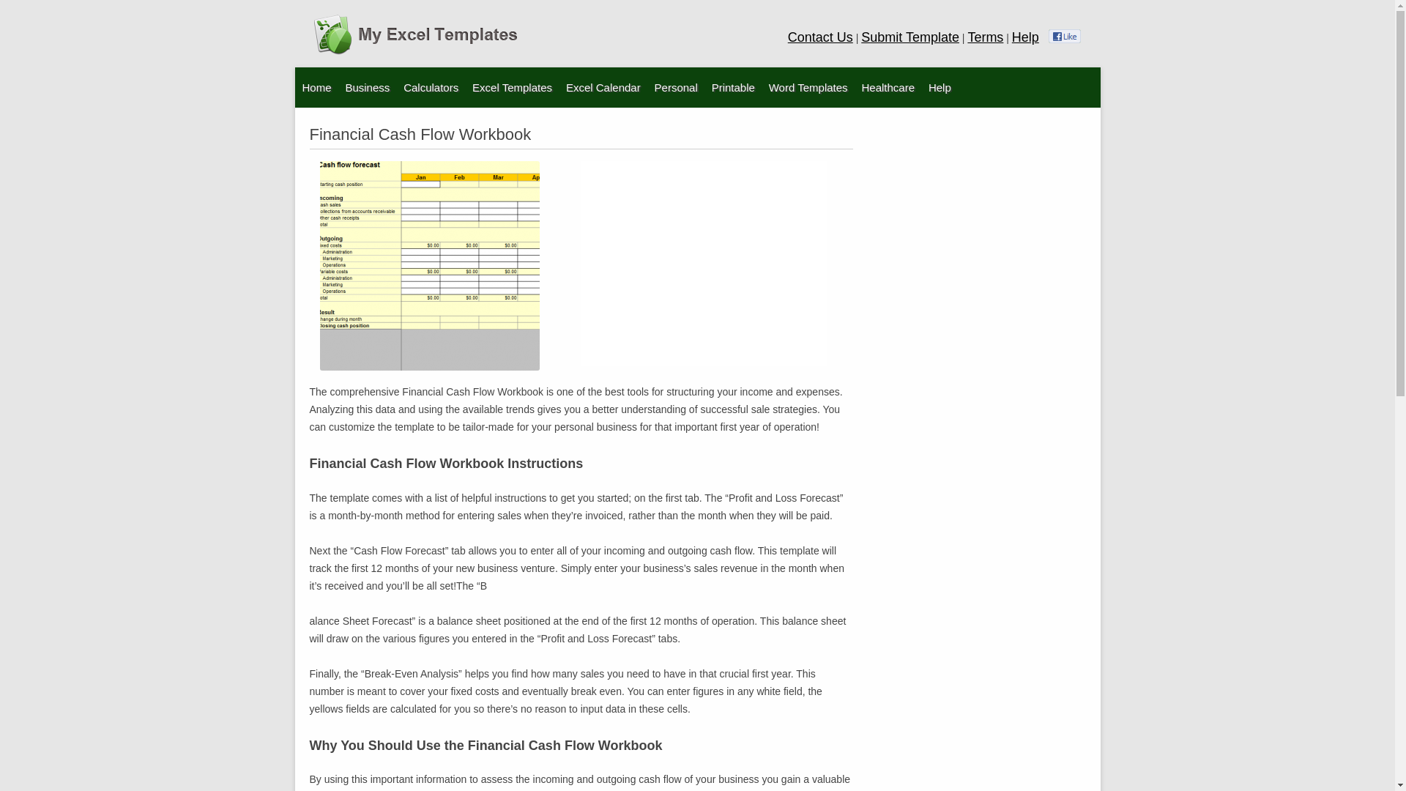 Image resolution: width=1406 pixels, height=791 pixels. Describe the element at coordinates (603, 86) in the screenshot. I see `Excel Calendar` at that location.